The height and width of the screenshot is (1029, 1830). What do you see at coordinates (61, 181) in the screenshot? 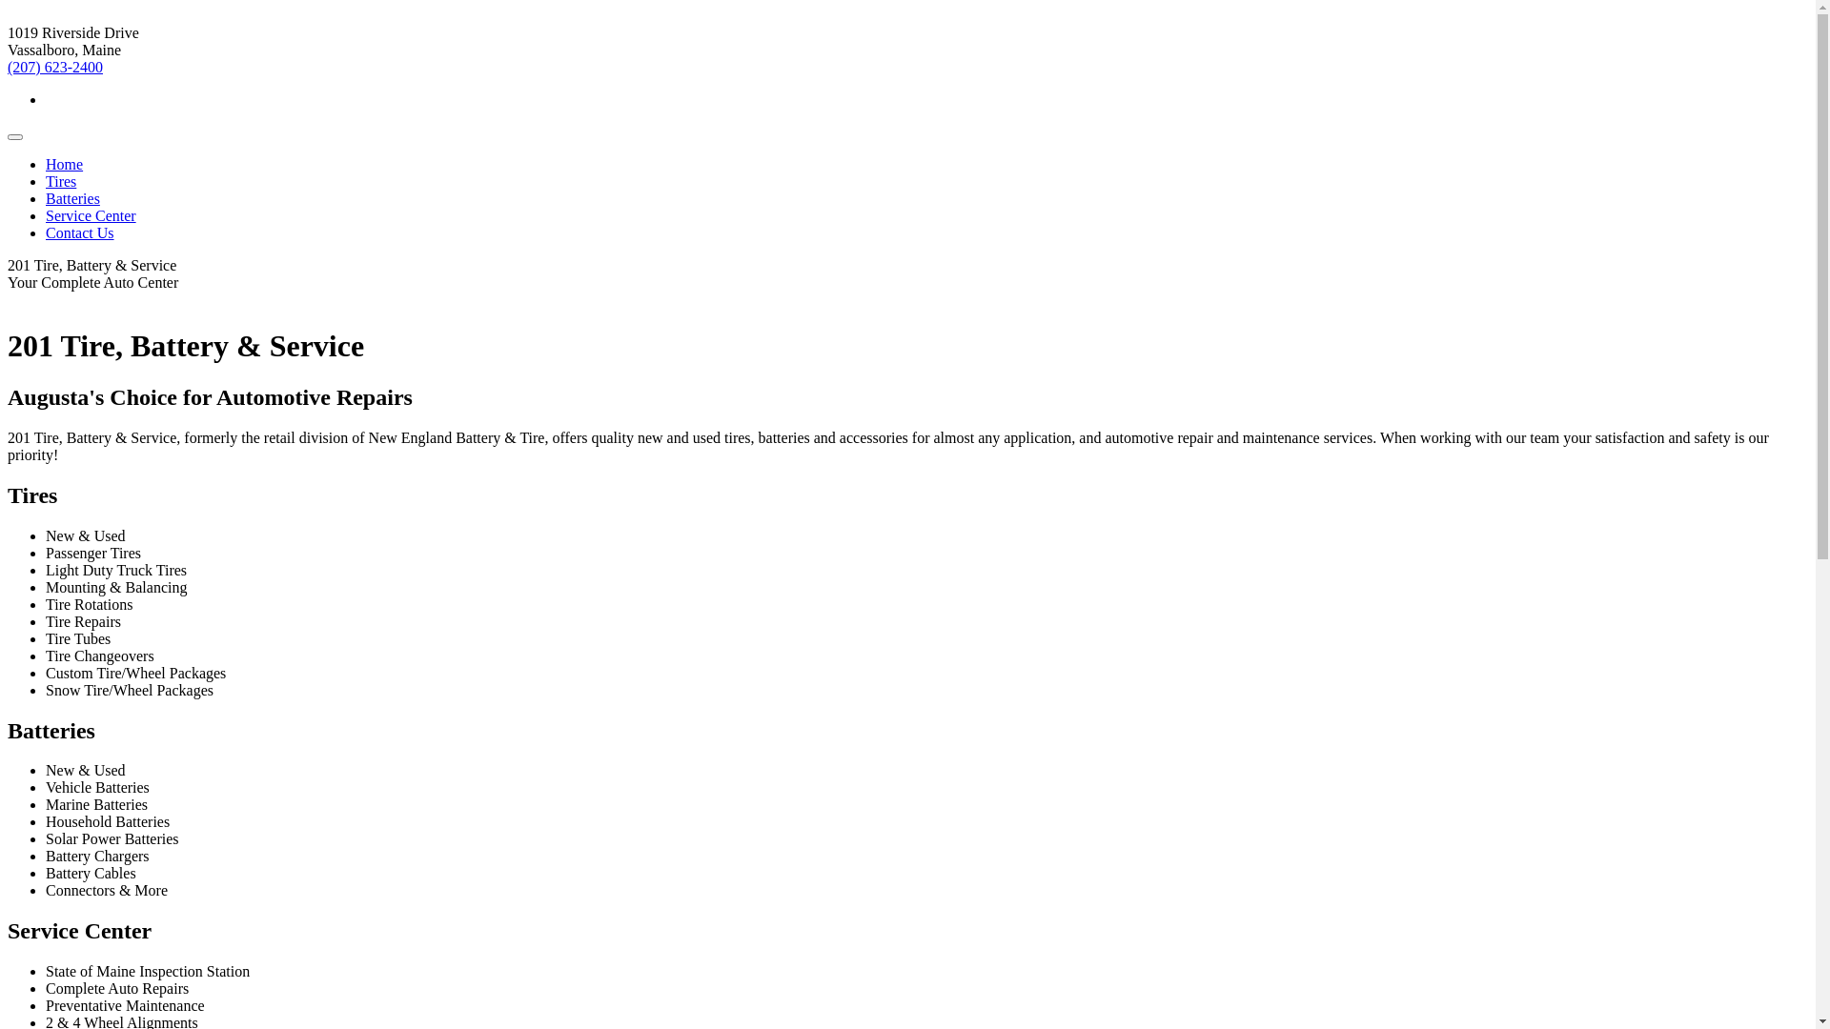
I see `Tires` at bounding box center [61, 181].